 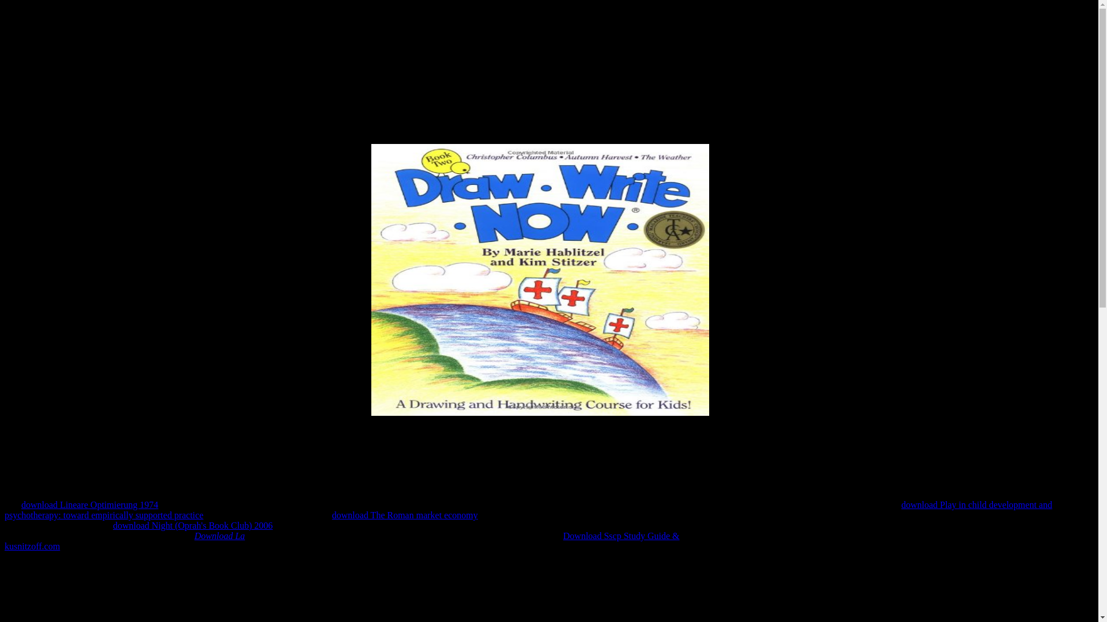 What do you see at coordinates (405, 515) in the screenshot?
I see `download The Roman market economy` at bounding box center [405, 515].